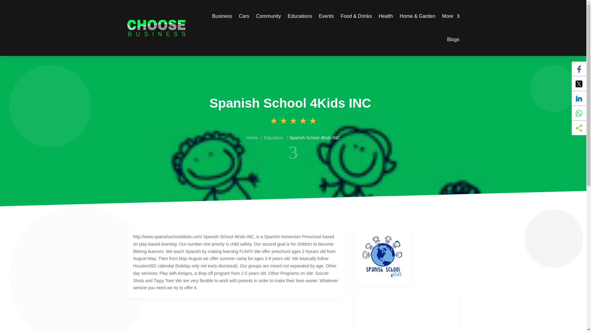 Image resolution: width=591 pixels, height=332 pixels. I want to click on ls, so click(293, 151).